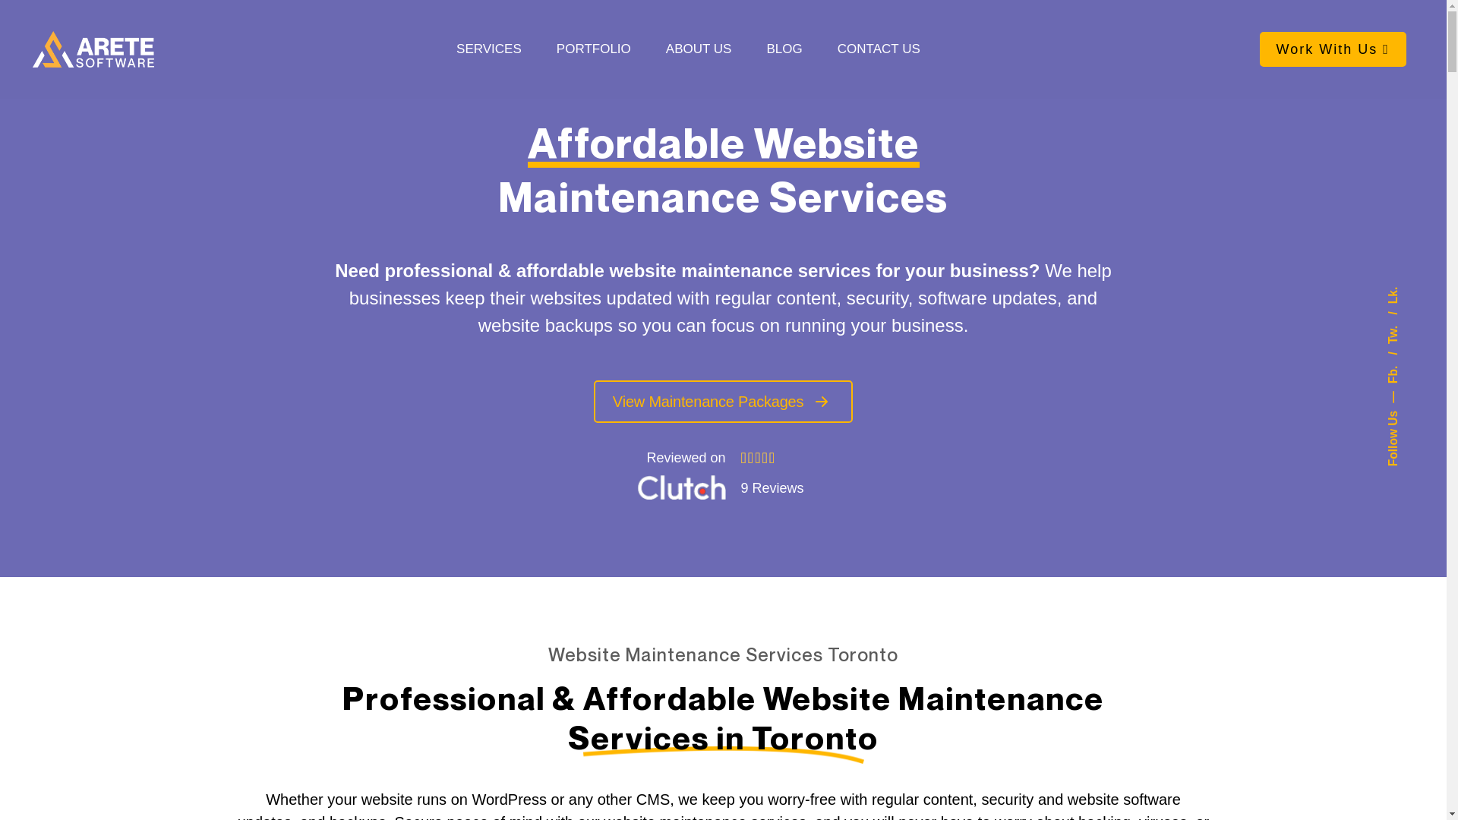 Image resolution: width=1458 pixels, height=820 pixels. I want to click on Tw., so click(1402, 317).